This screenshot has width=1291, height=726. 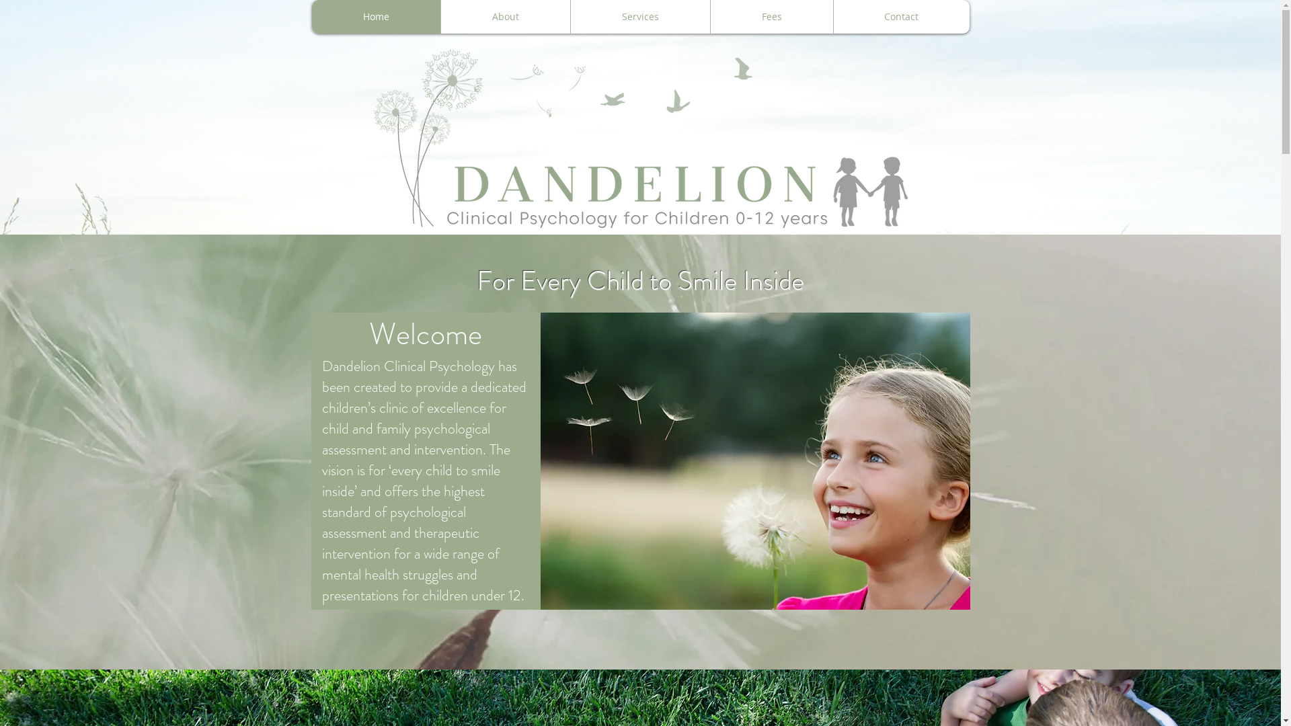 What do you see at coordinates (772, 17) in the screenshot?
I see `Fees` at bounding box center [772, 17].